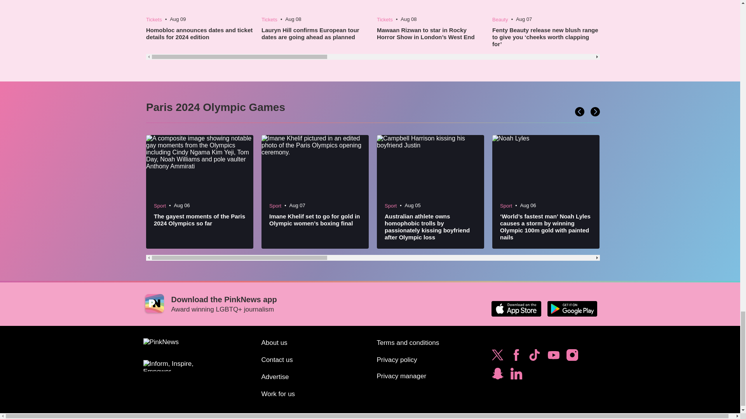  Describe the element at coordinates (553, 357) in the screenshot. I see `Subscribe to PinkNews on YouTube` at that location.